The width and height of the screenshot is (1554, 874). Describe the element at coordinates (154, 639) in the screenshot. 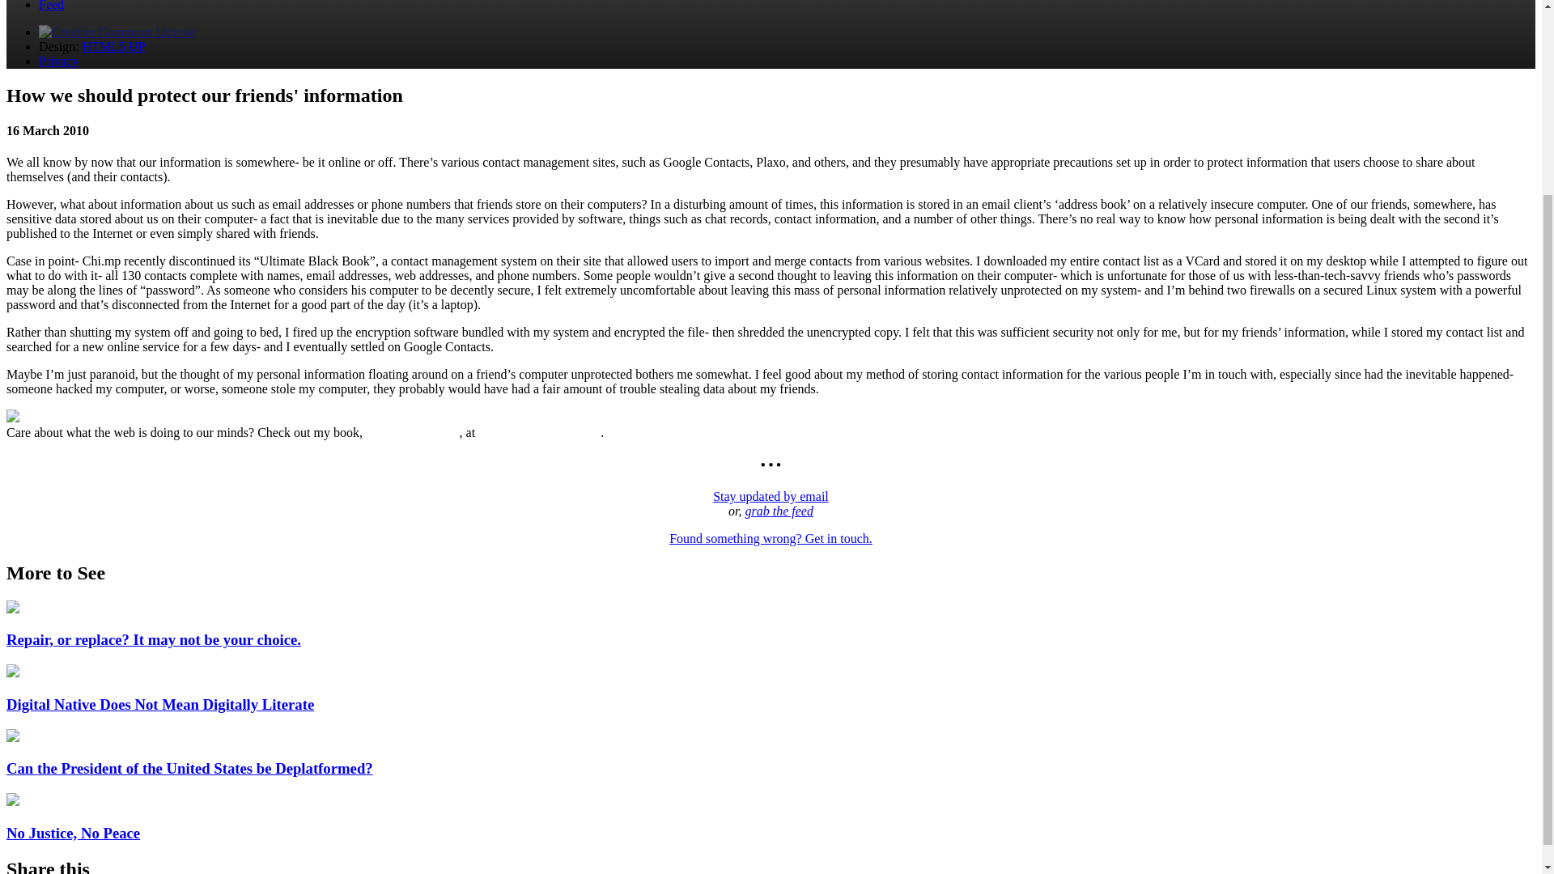

I see `Repair, or replace? It may not be your choice.` at that location.